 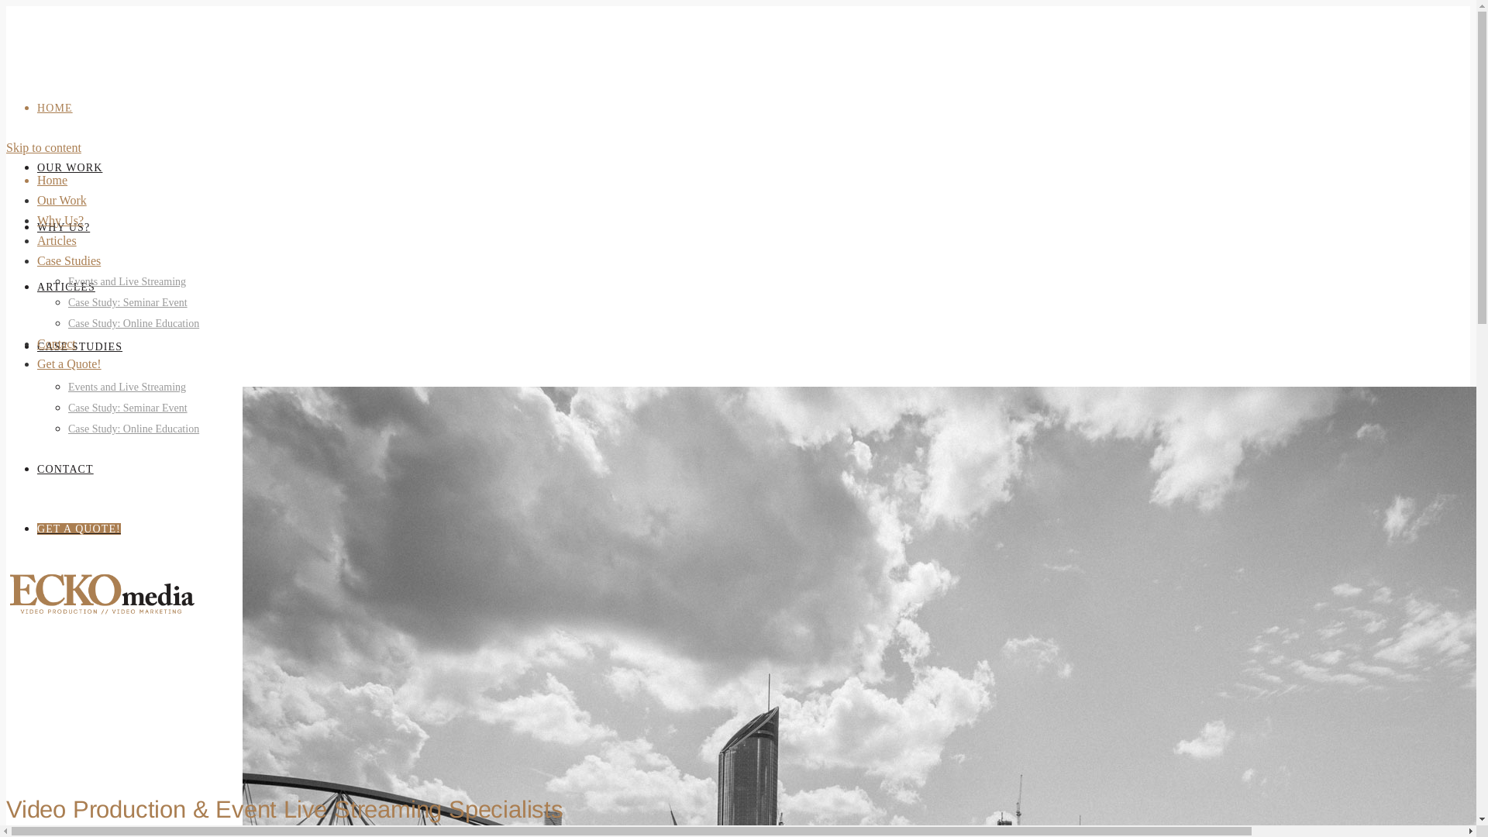 What do you see at coordinates (79, 529) in the screenshot?
I see `GET A QUOTE!` at bounding box center [79, 529].